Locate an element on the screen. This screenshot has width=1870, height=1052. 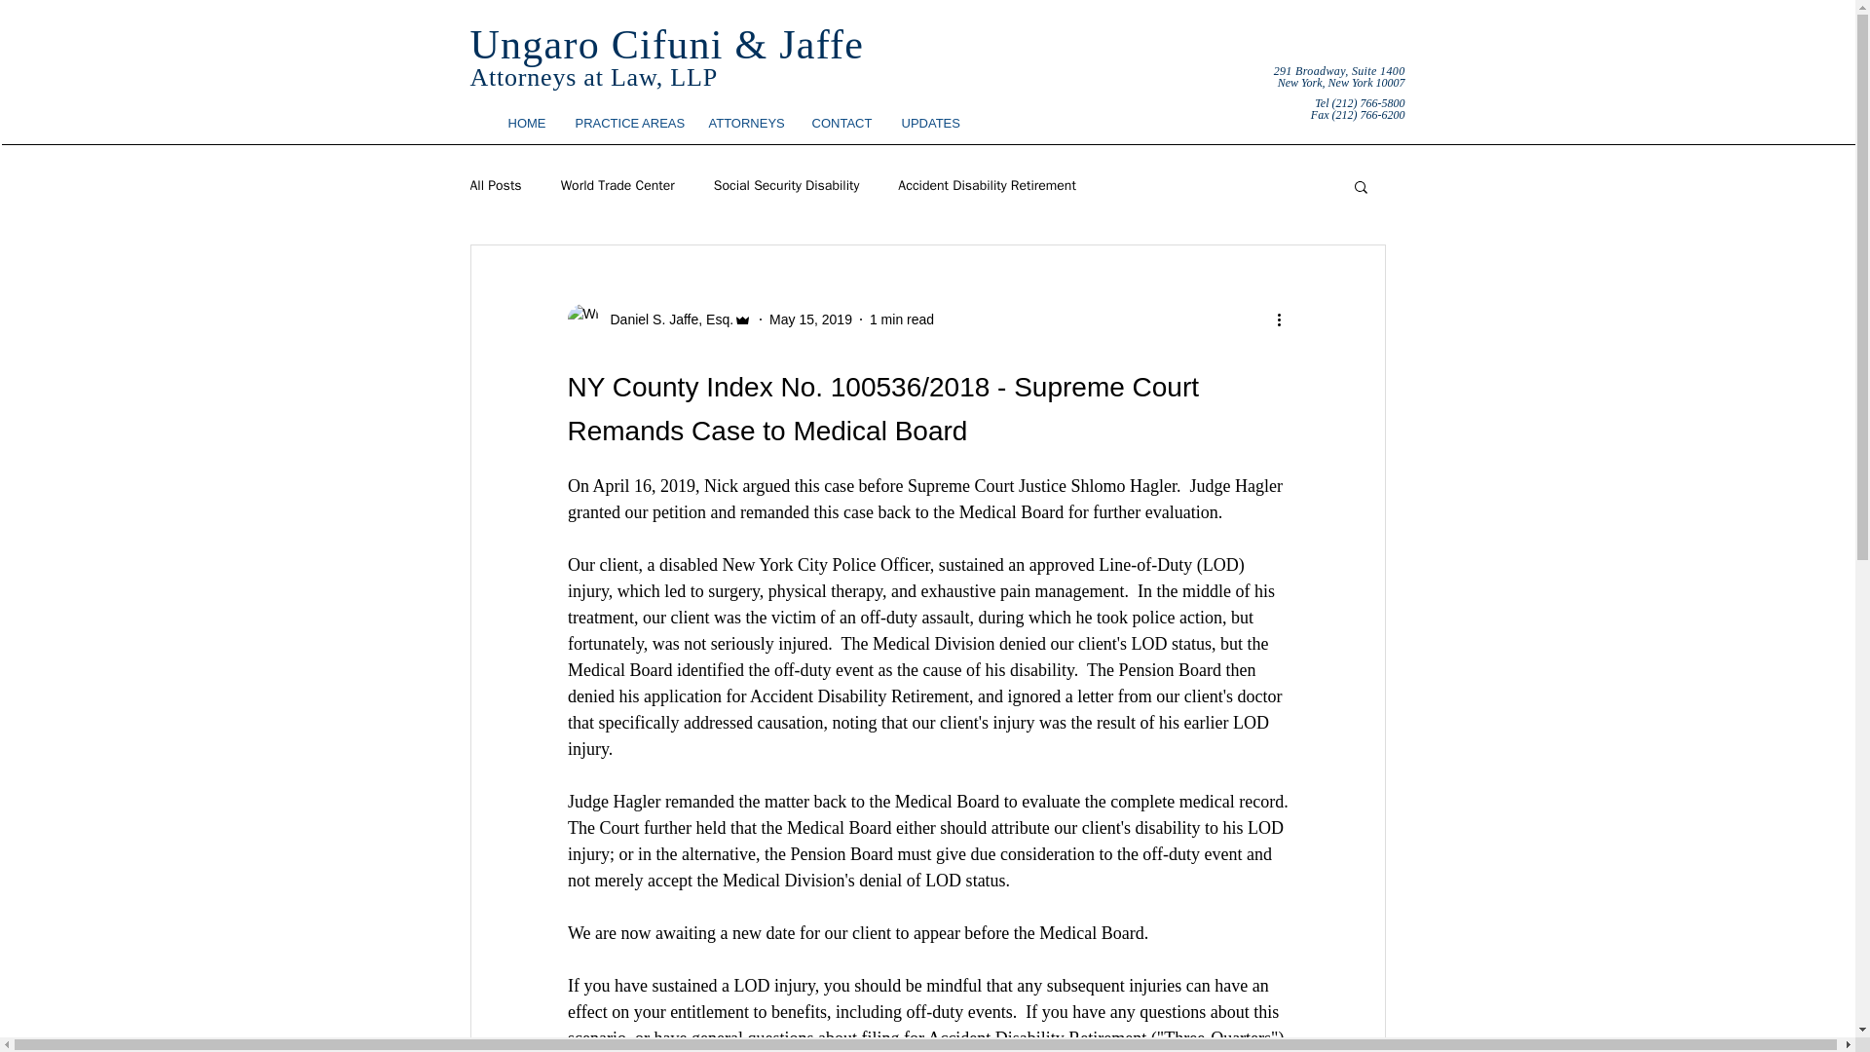
Accident Disability Retirement is located at coordinates (987, 185).